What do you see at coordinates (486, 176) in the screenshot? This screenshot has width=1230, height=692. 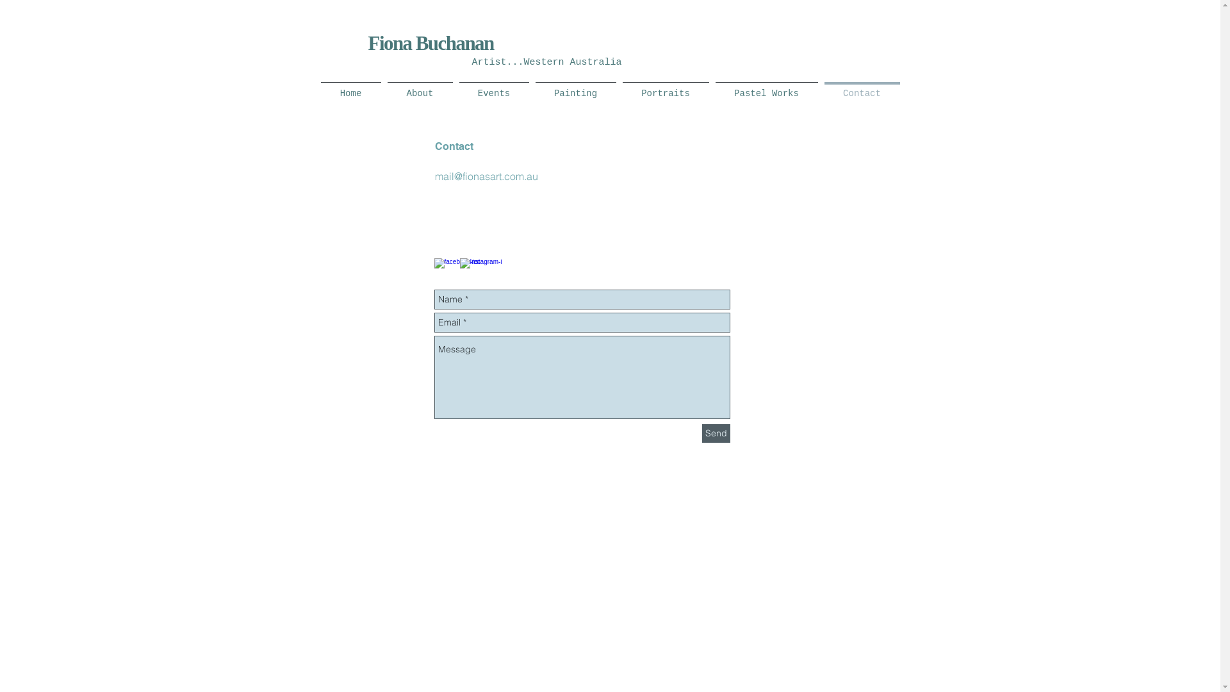 I see `mail@fionasart.com.au` at bounding box center [486, 176].